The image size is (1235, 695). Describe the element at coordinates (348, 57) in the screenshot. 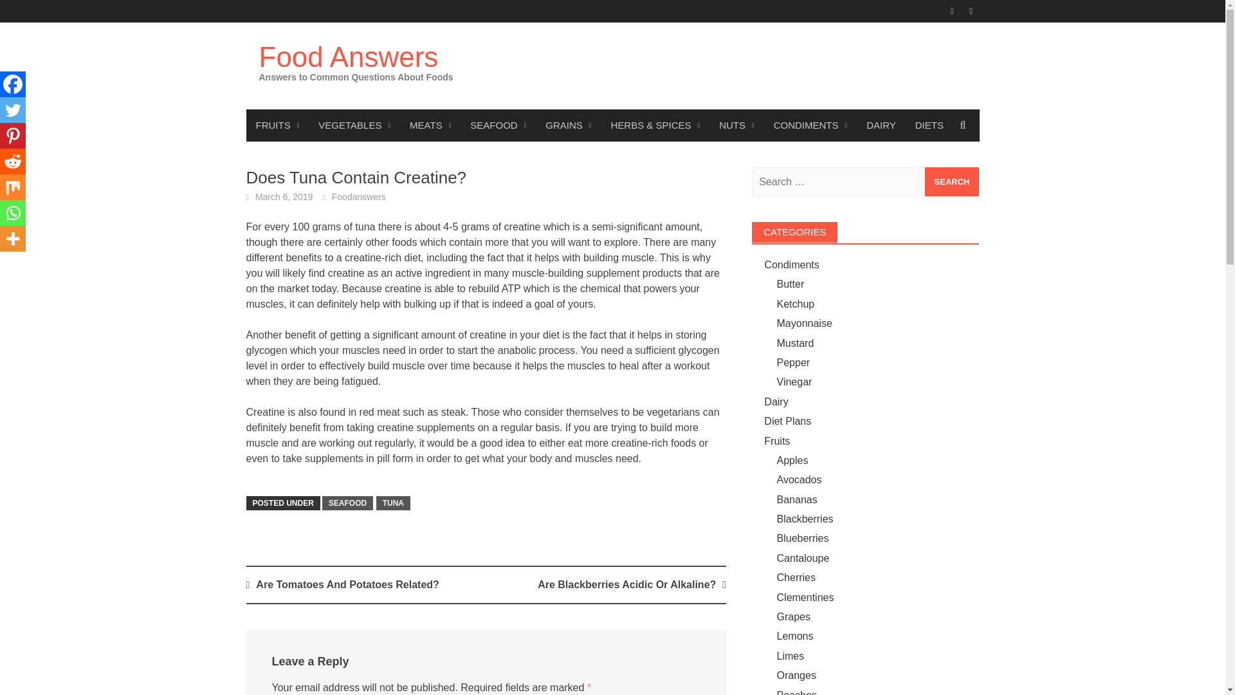

I see `Food Answers` at that location.